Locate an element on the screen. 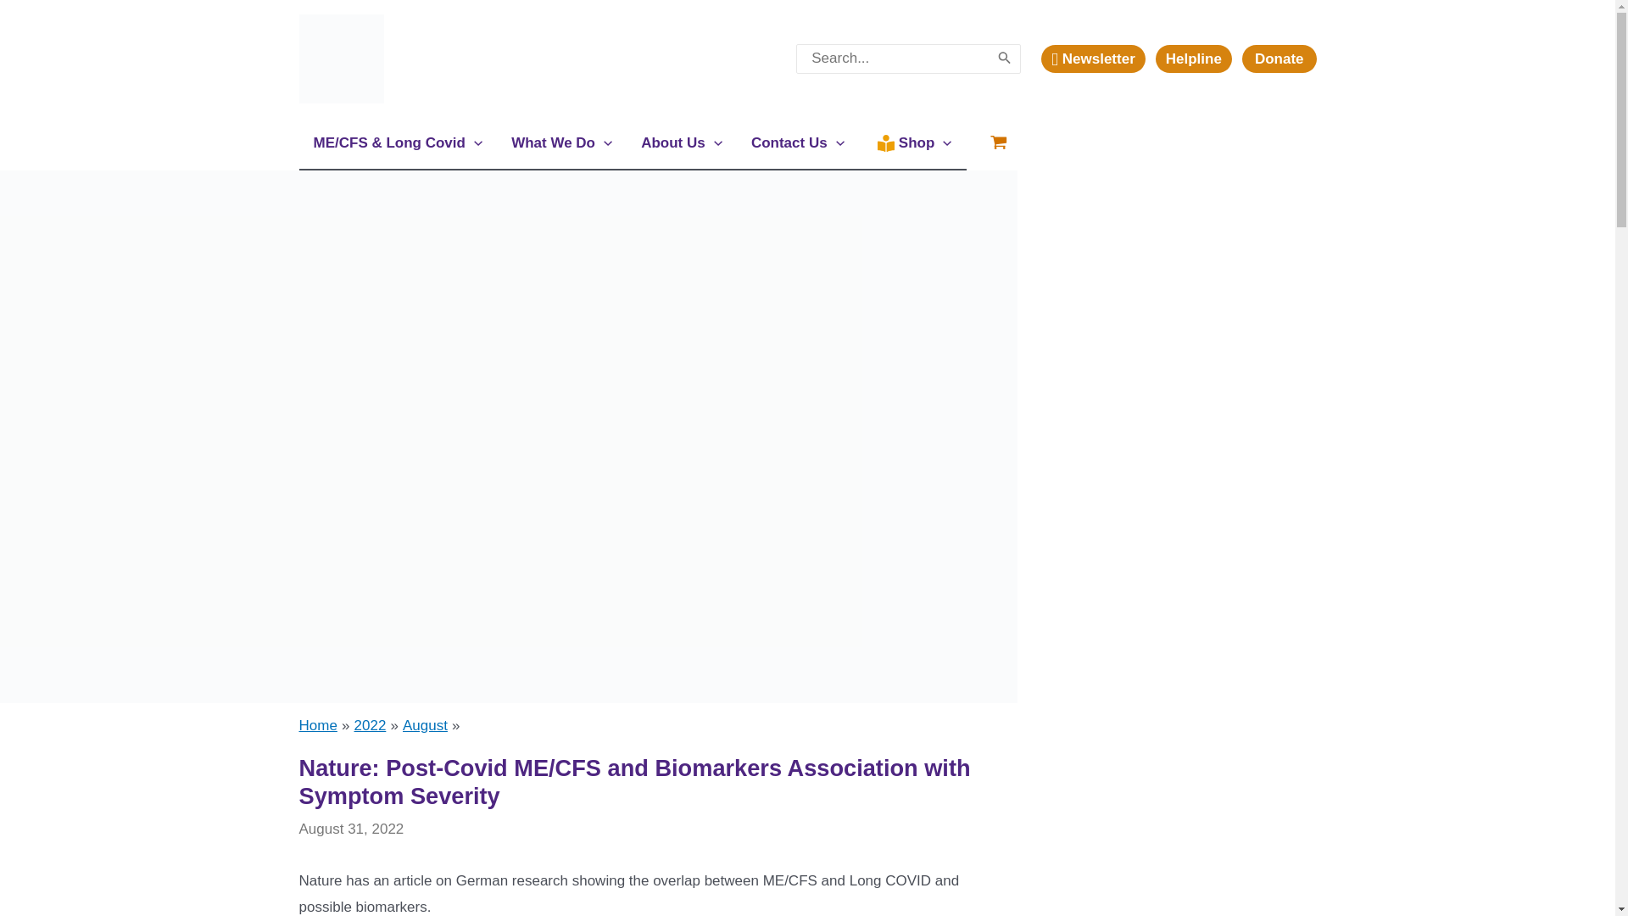 Image resolution: width=1628 pixels, height=916 pixels. Newsletter is located at coordinates (1092, 59).